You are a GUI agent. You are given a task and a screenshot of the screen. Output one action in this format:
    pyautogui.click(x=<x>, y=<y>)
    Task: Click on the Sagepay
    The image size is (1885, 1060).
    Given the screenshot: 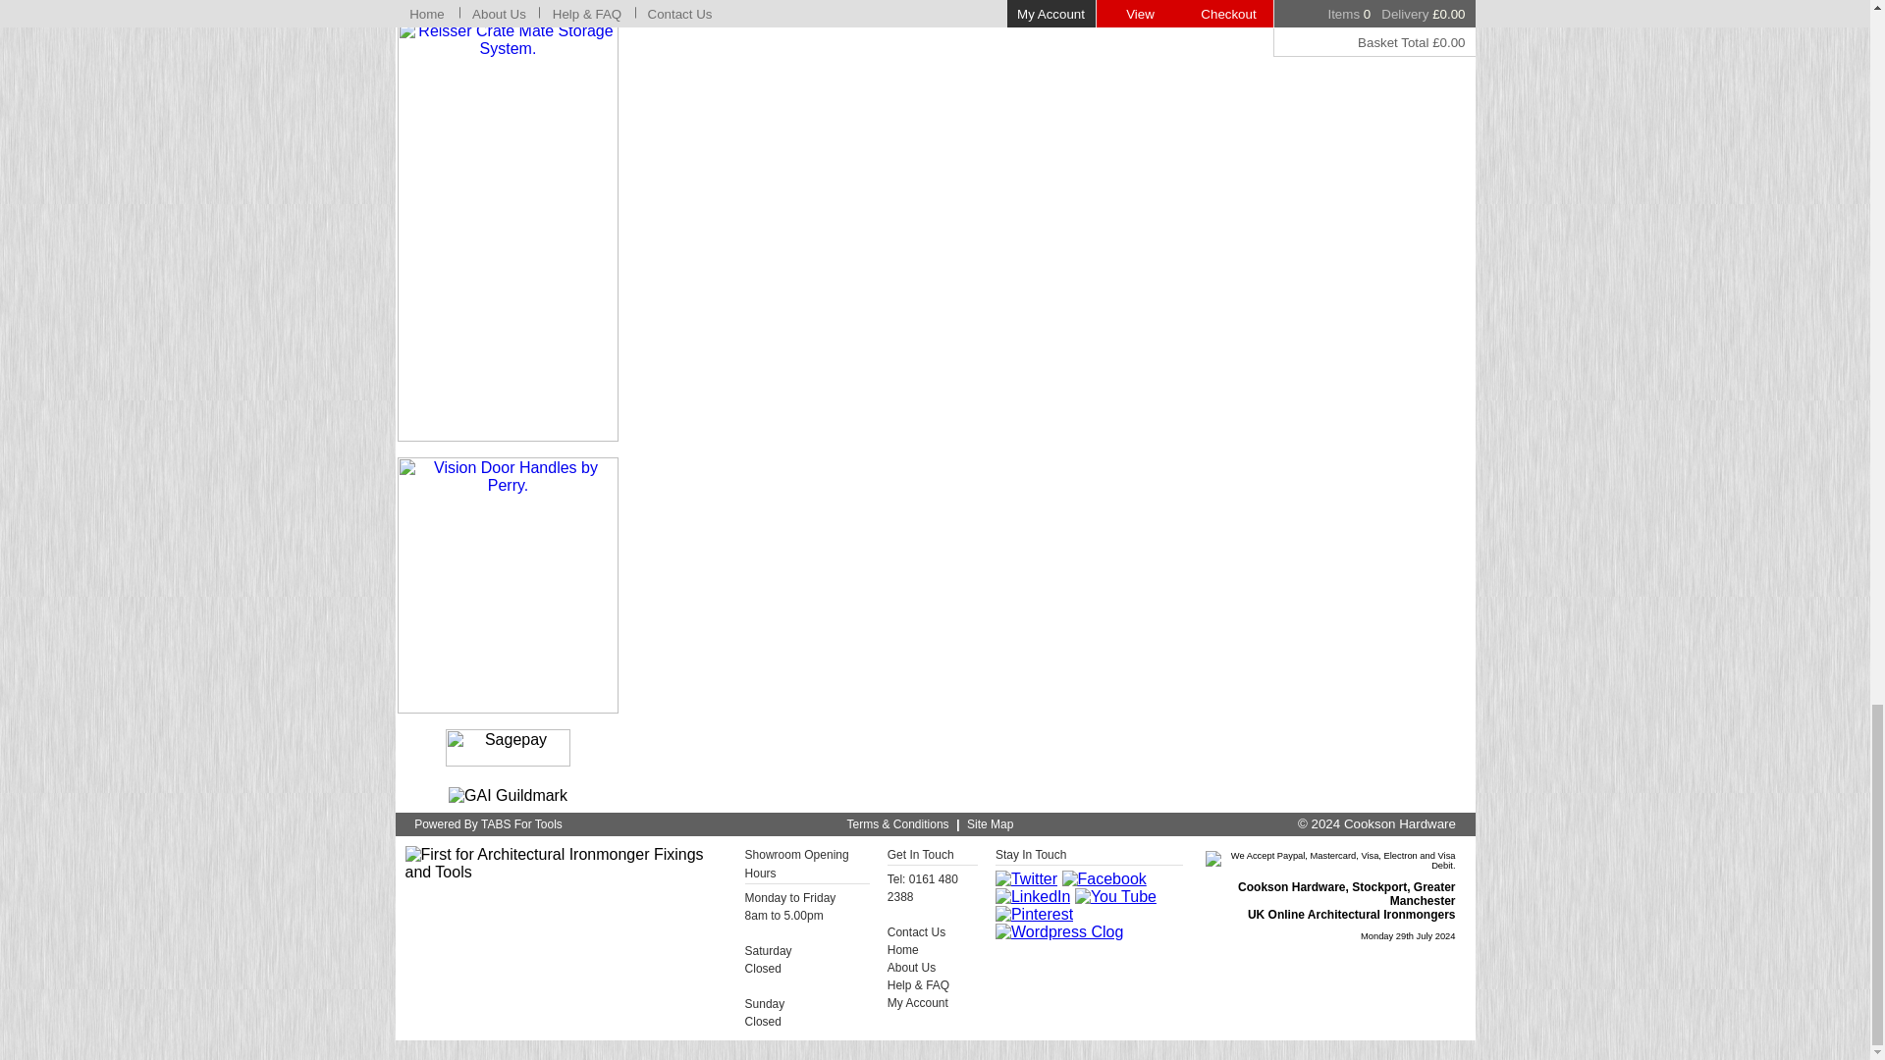 What is the action you would take?
    pyautogui.click(x=508, y=748)
    